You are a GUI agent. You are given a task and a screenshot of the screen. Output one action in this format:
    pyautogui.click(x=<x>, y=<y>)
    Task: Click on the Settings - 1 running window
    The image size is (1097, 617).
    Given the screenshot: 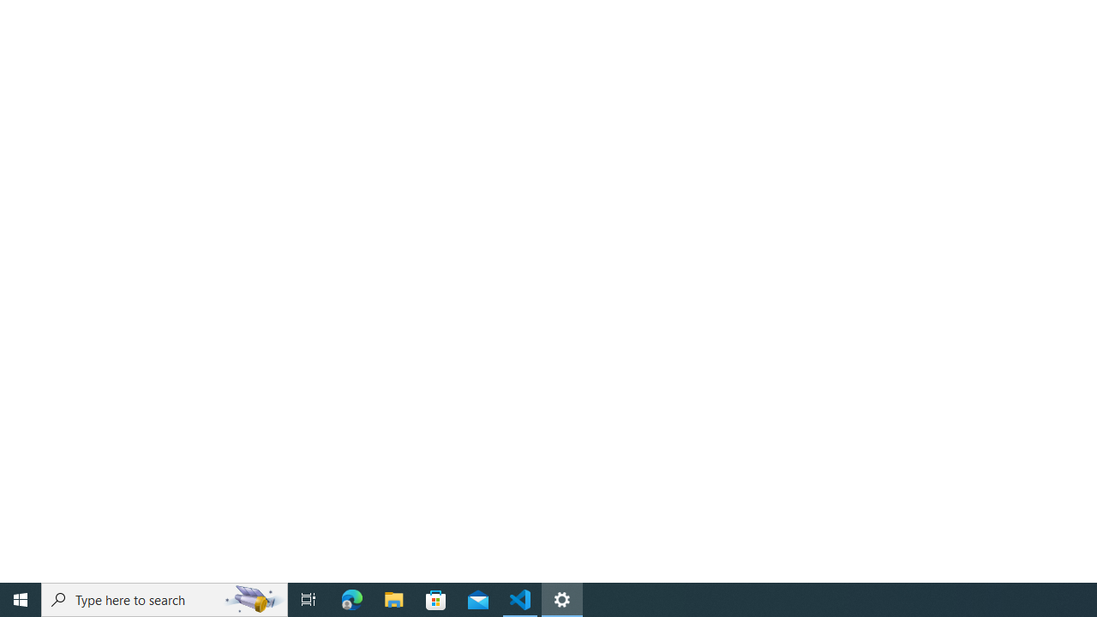 What is the action you would take?
    pyautogui.click(x=562, y=600)
    